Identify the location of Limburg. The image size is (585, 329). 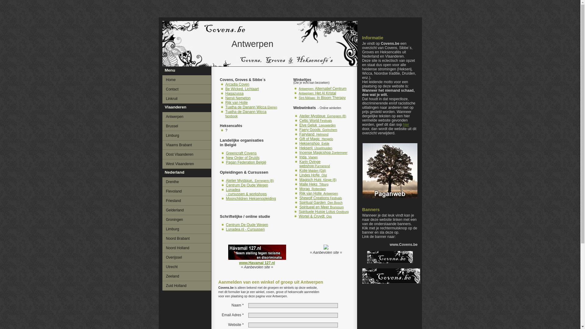
(186, 229).